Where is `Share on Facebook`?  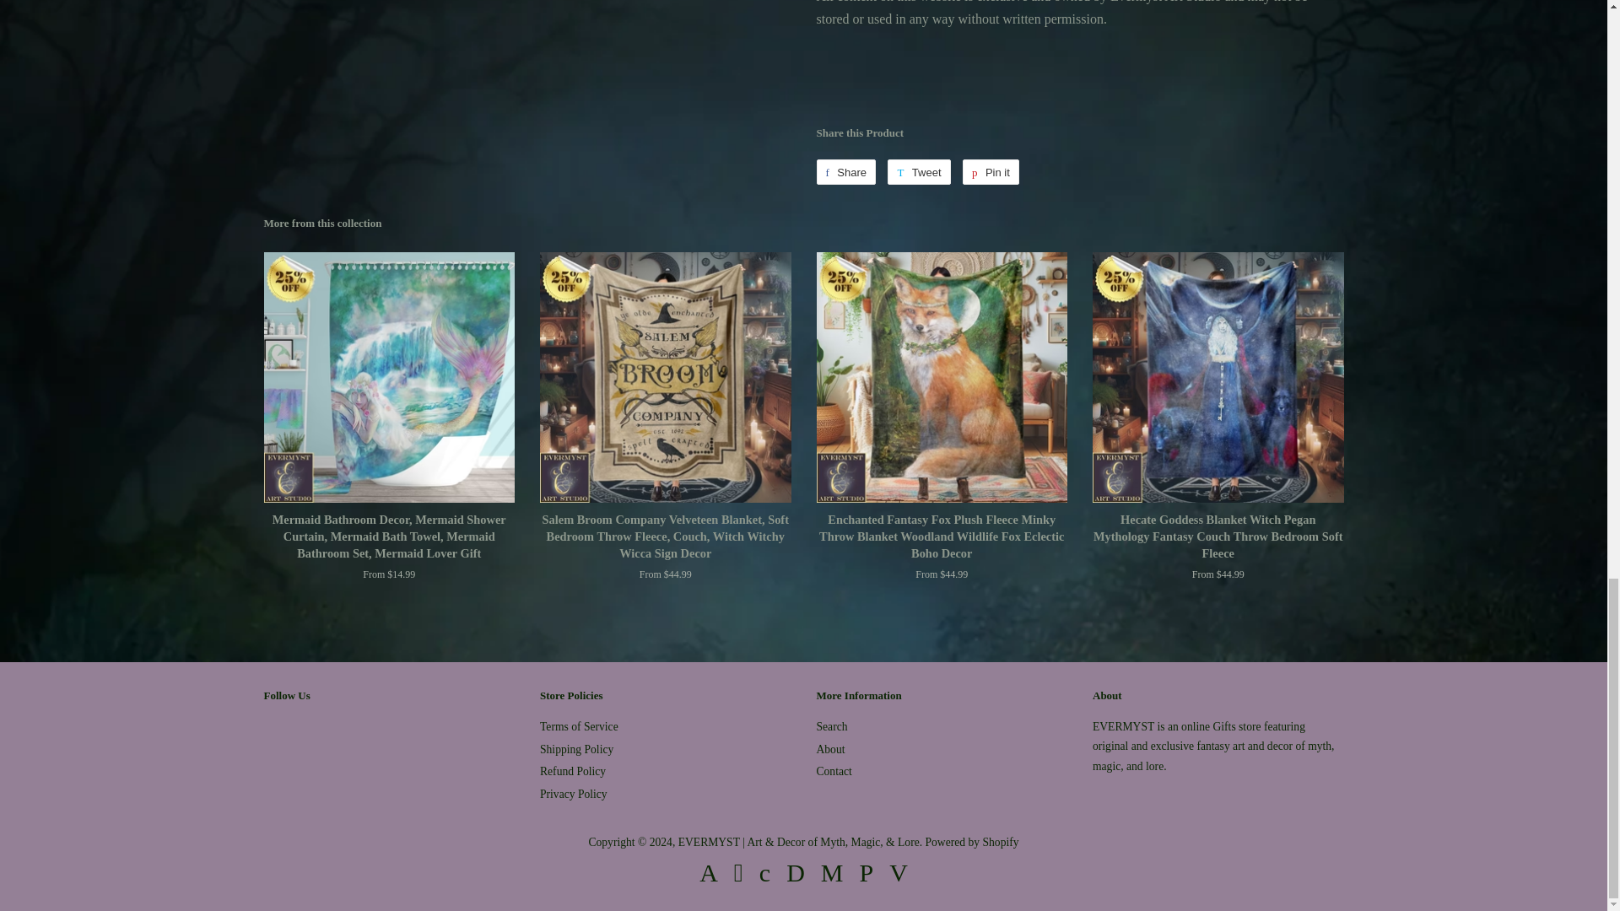 Share on Facebook is located at coordinates (845, 172).